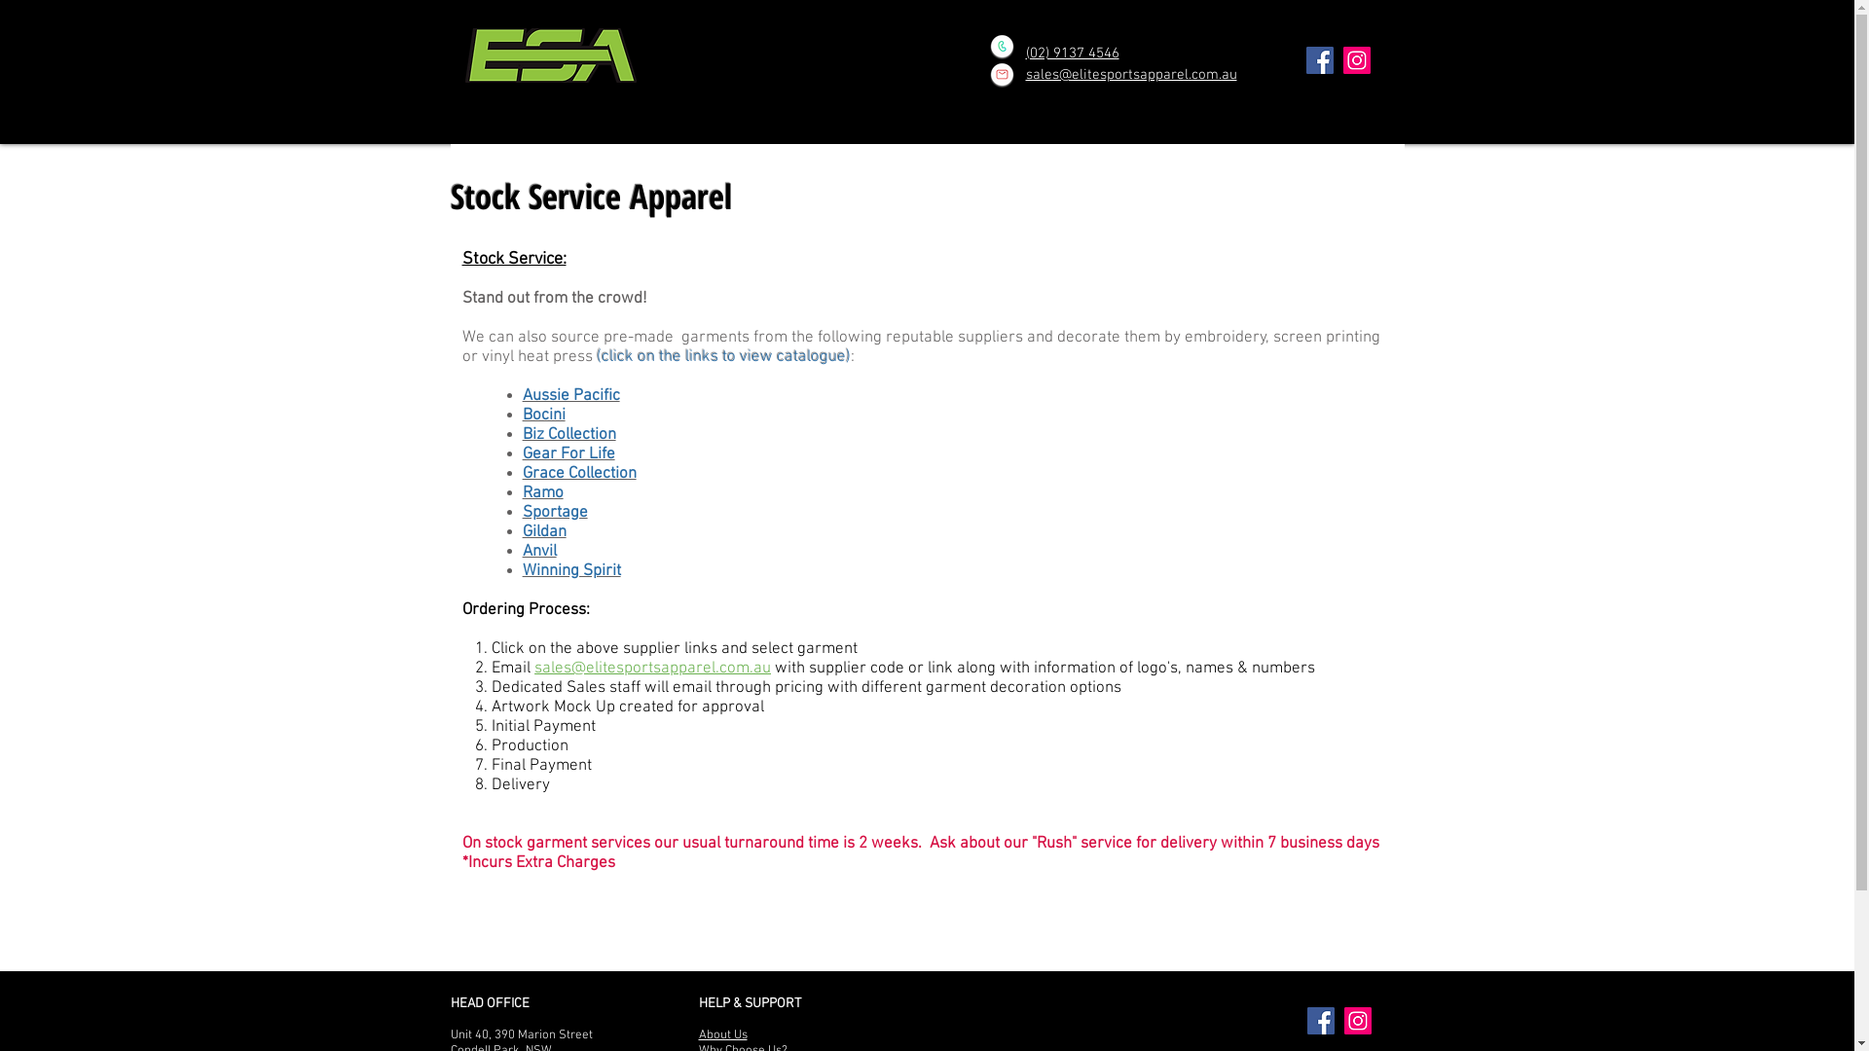 The image size is (1869, 1051). What do you see at coordinates (569, 435) in the screenshot?
I see `Biz Collection` at bounding box center [569, 435].